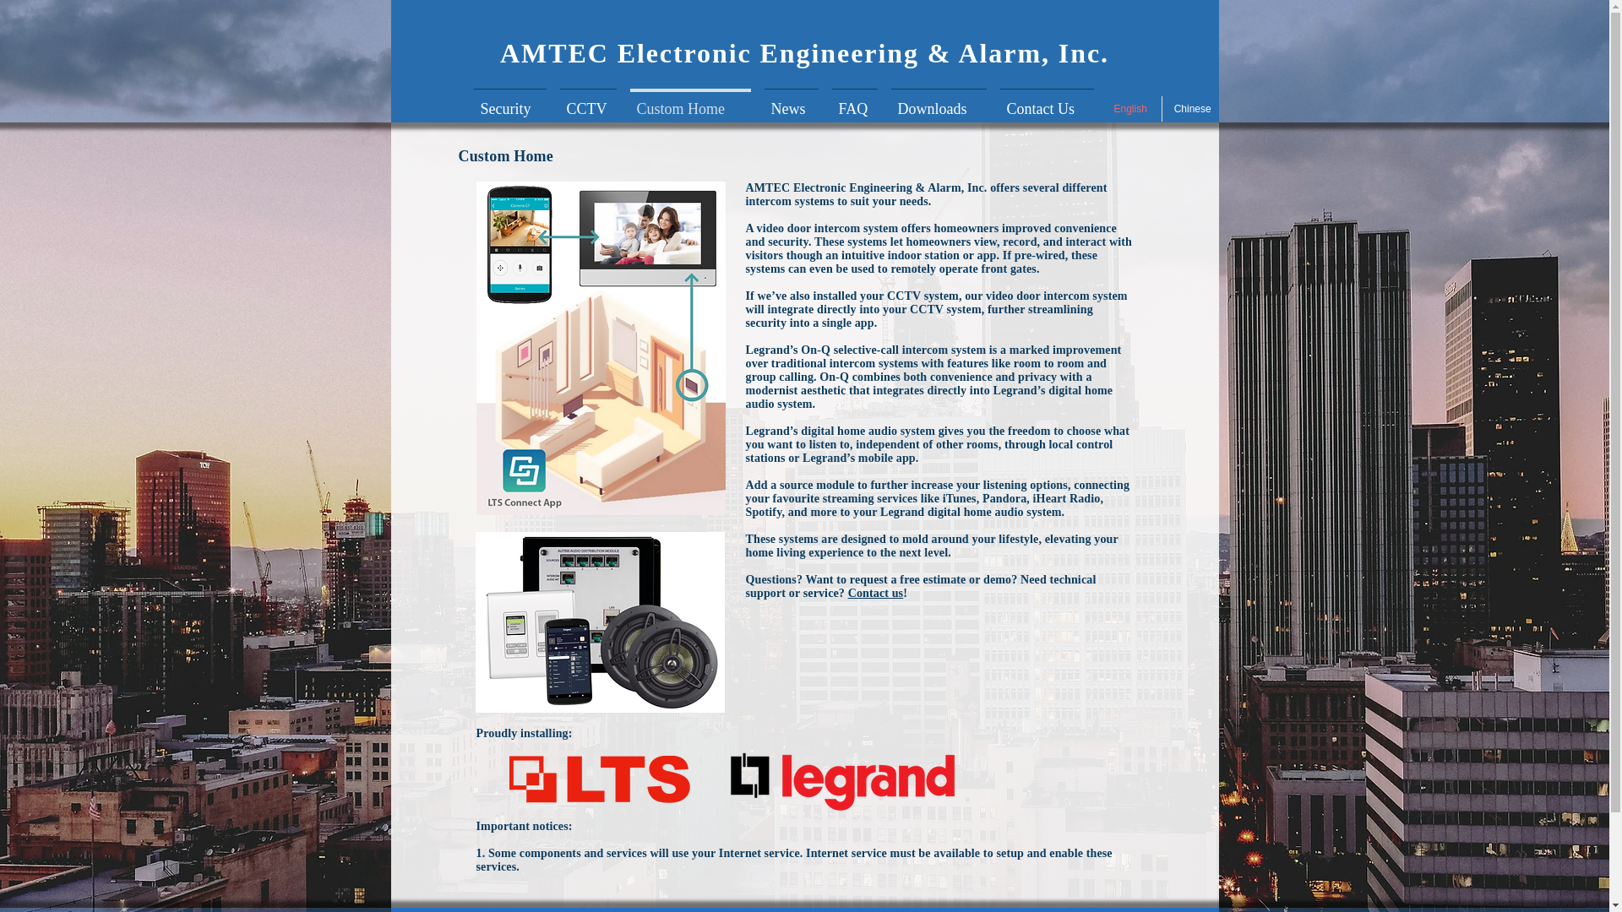 This screenshot has height=912, width=1622. I want to click on English, so click(1130, 108).